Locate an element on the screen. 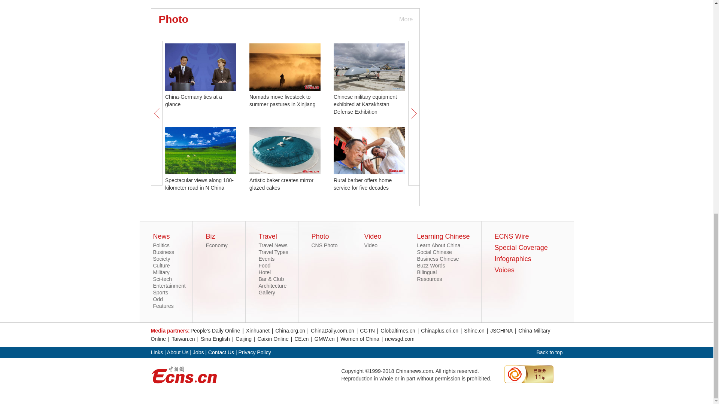  Spectacular views along 180-kilometer road in N China is located at coordinates (199, 184).